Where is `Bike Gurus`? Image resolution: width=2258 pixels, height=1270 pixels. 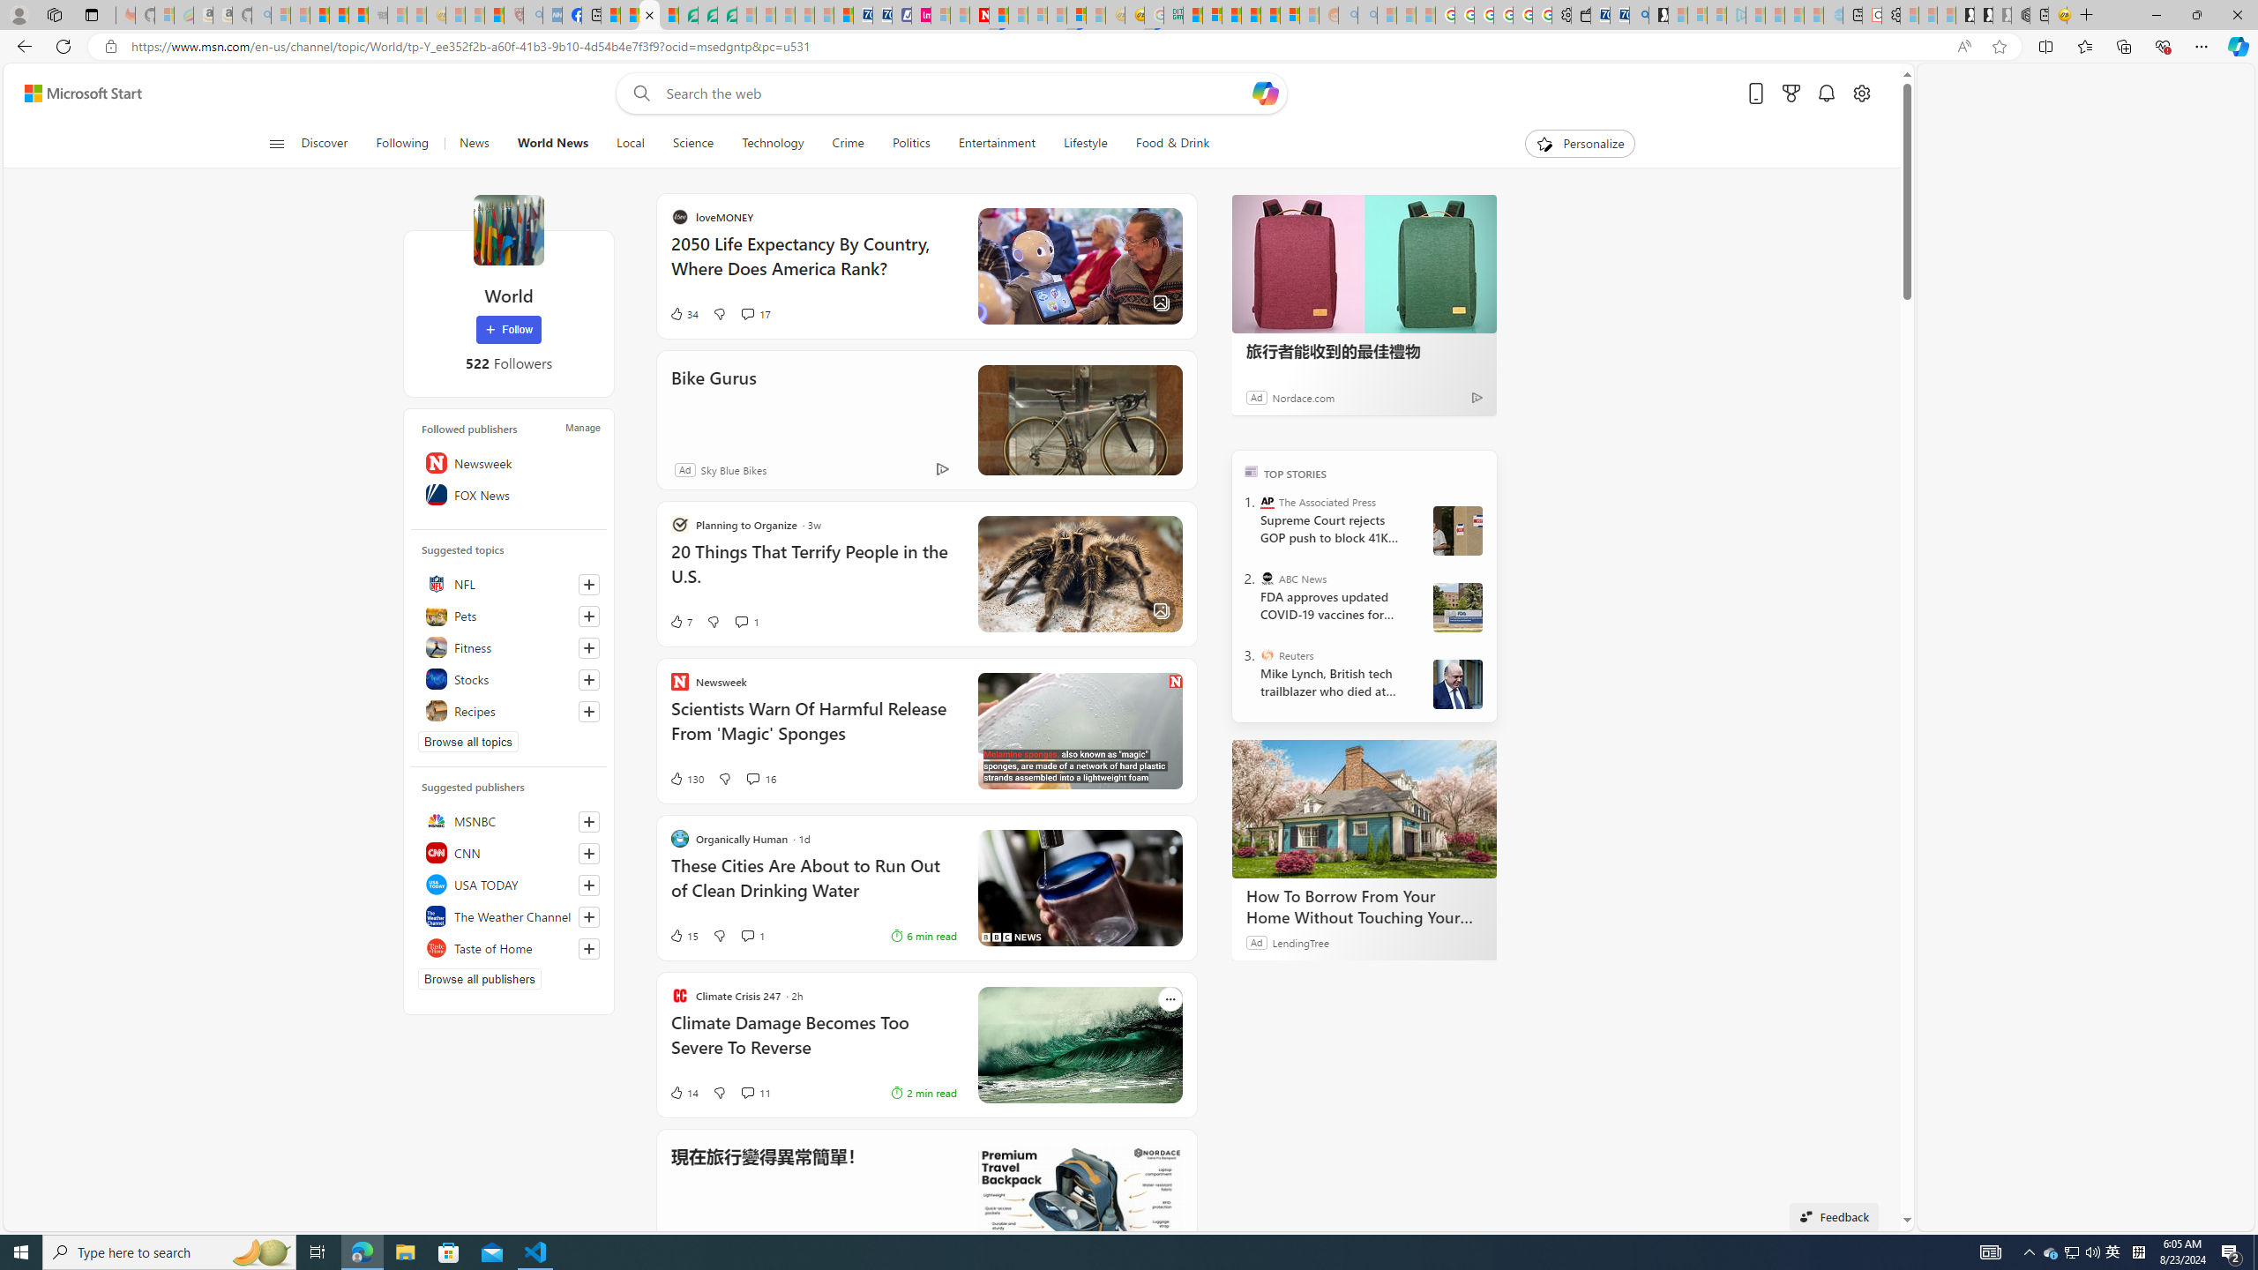 Bike Gurus is located at coordinates (1249, 420).